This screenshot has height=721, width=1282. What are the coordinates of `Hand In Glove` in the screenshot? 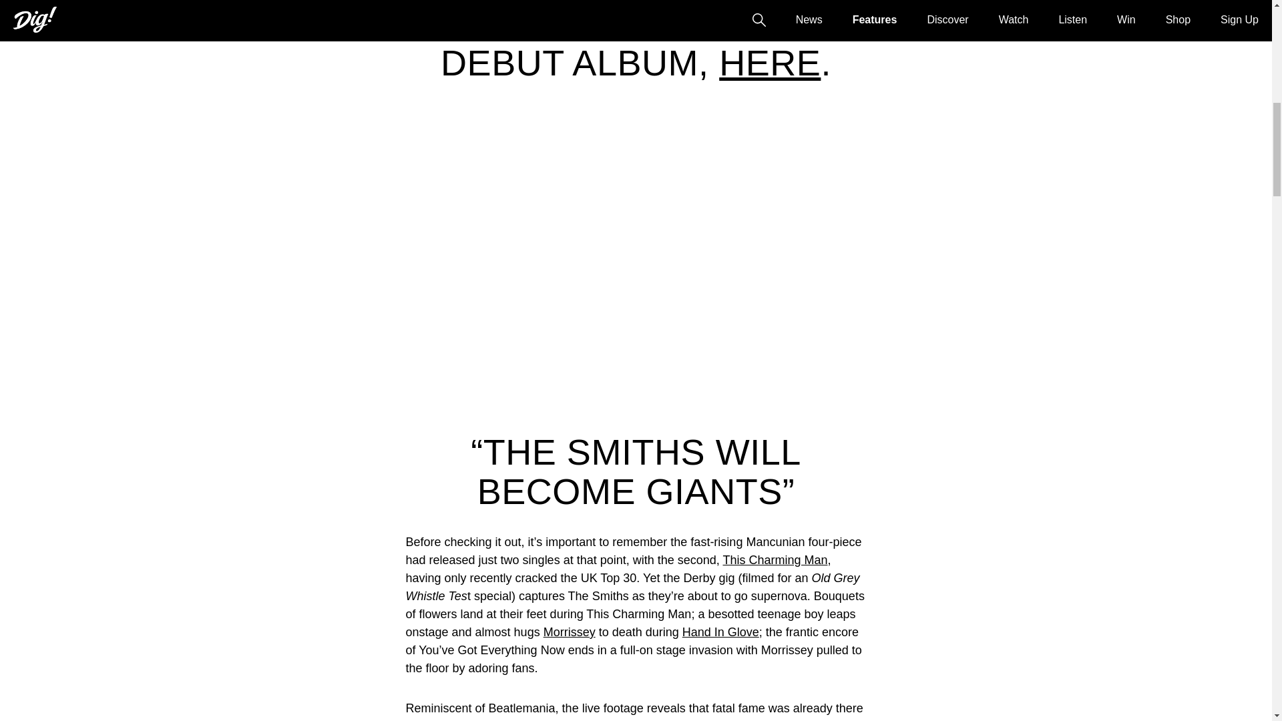 It's located at (720, 632).